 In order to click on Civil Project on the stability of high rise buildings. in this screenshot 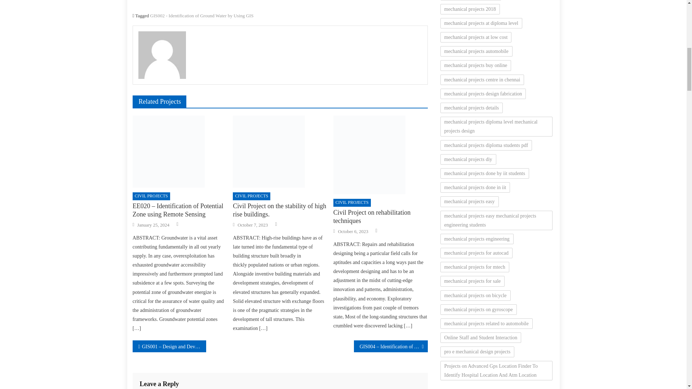, I will do `click(280, 151)`.